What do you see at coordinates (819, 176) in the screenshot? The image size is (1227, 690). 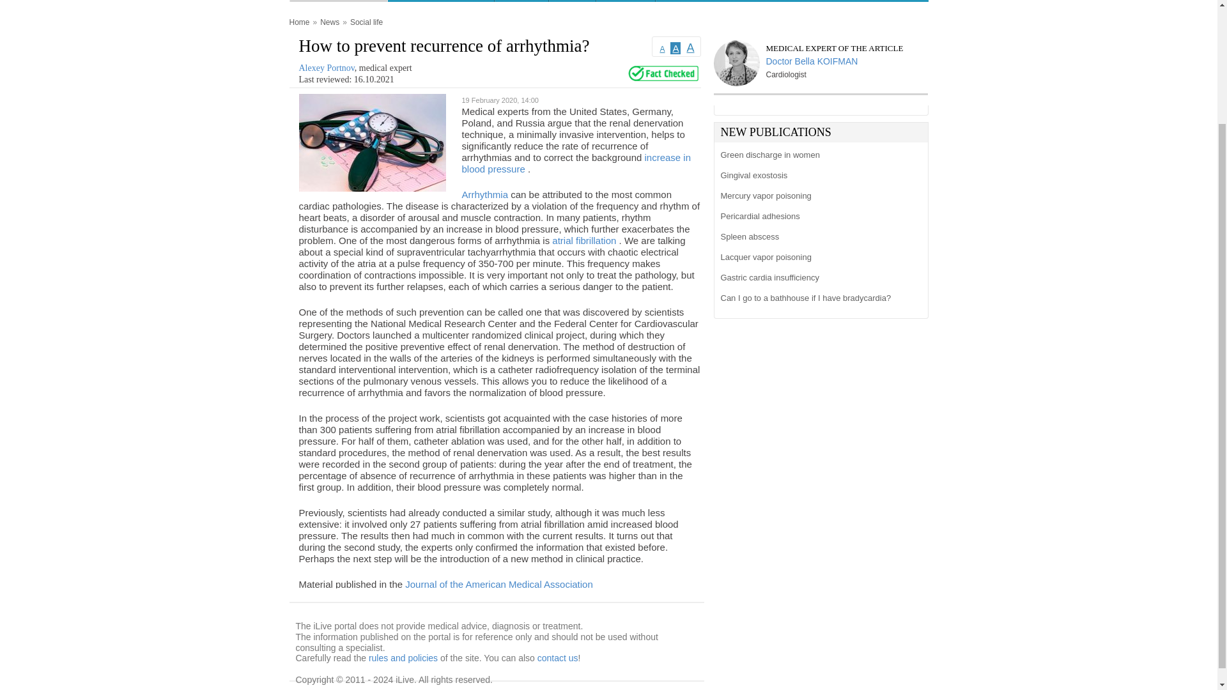 I see `Gingival exostosis` at bounding box center [819, 176].